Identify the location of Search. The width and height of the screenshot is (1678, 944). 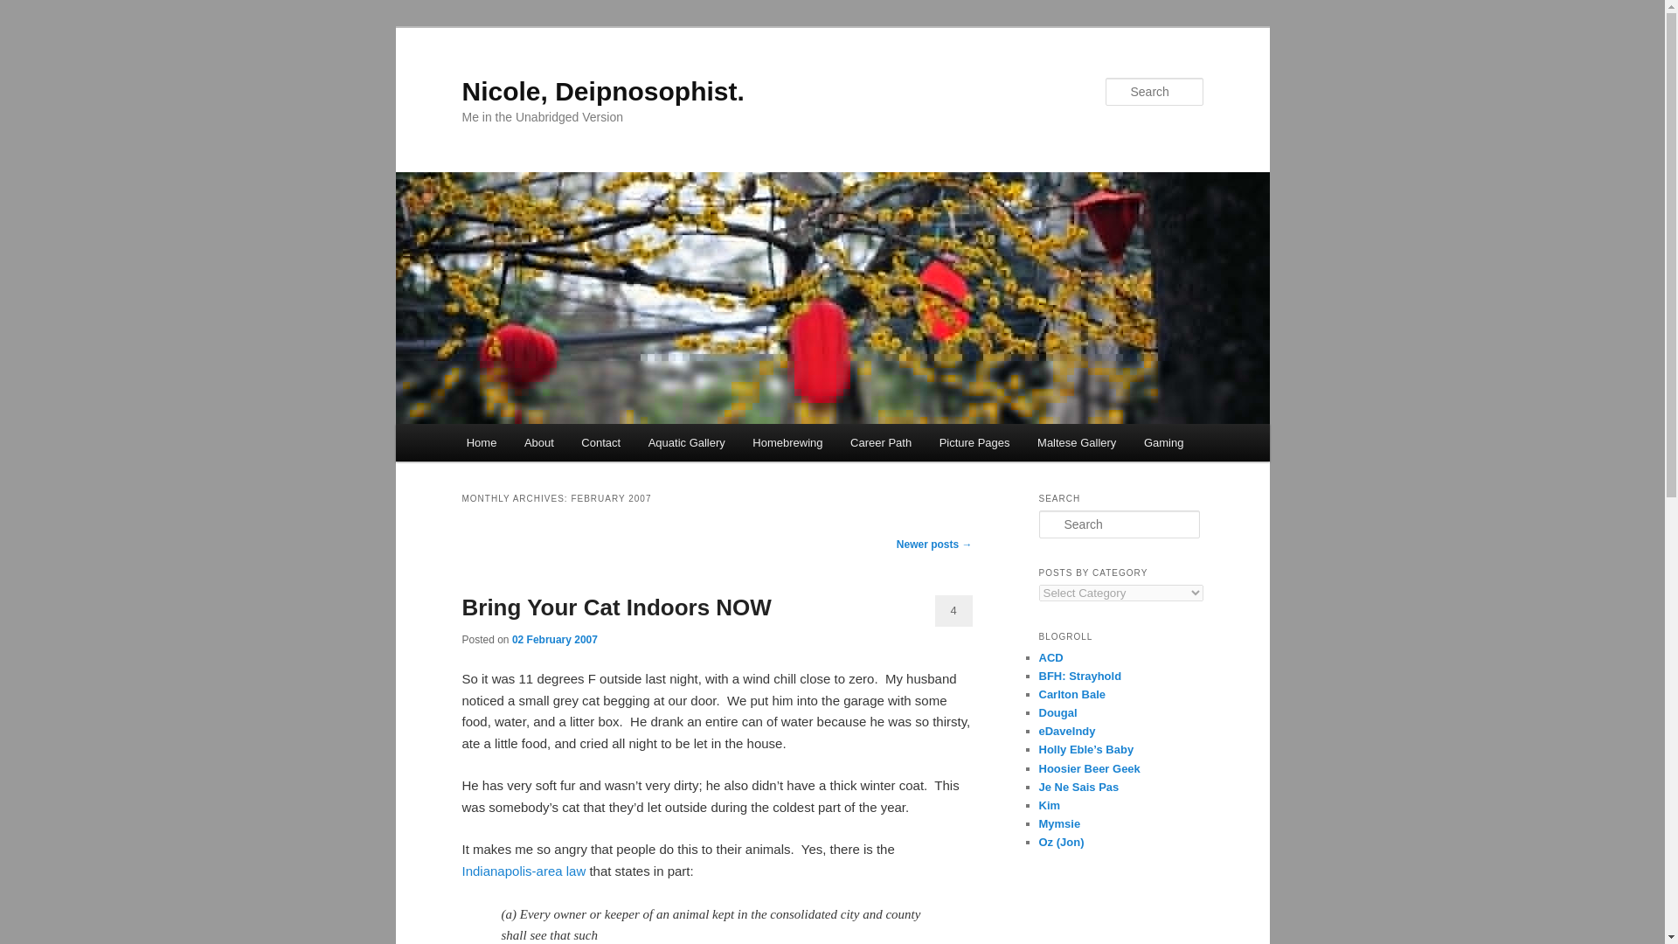
(24, 12).